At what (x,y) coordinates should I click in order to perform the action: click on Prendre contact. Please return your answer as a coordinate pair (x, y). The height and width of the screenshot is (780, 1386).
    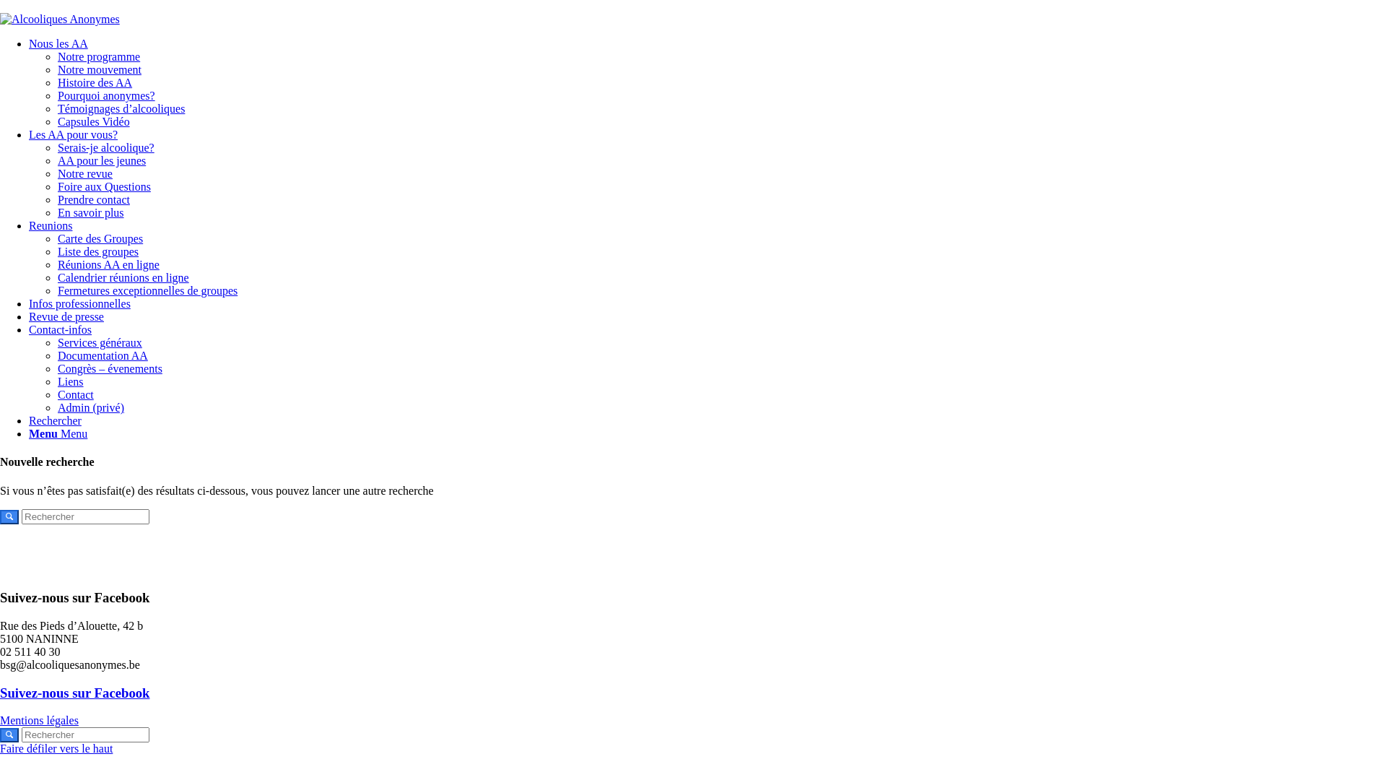
    Looking at the image, I should click on (94, 199).